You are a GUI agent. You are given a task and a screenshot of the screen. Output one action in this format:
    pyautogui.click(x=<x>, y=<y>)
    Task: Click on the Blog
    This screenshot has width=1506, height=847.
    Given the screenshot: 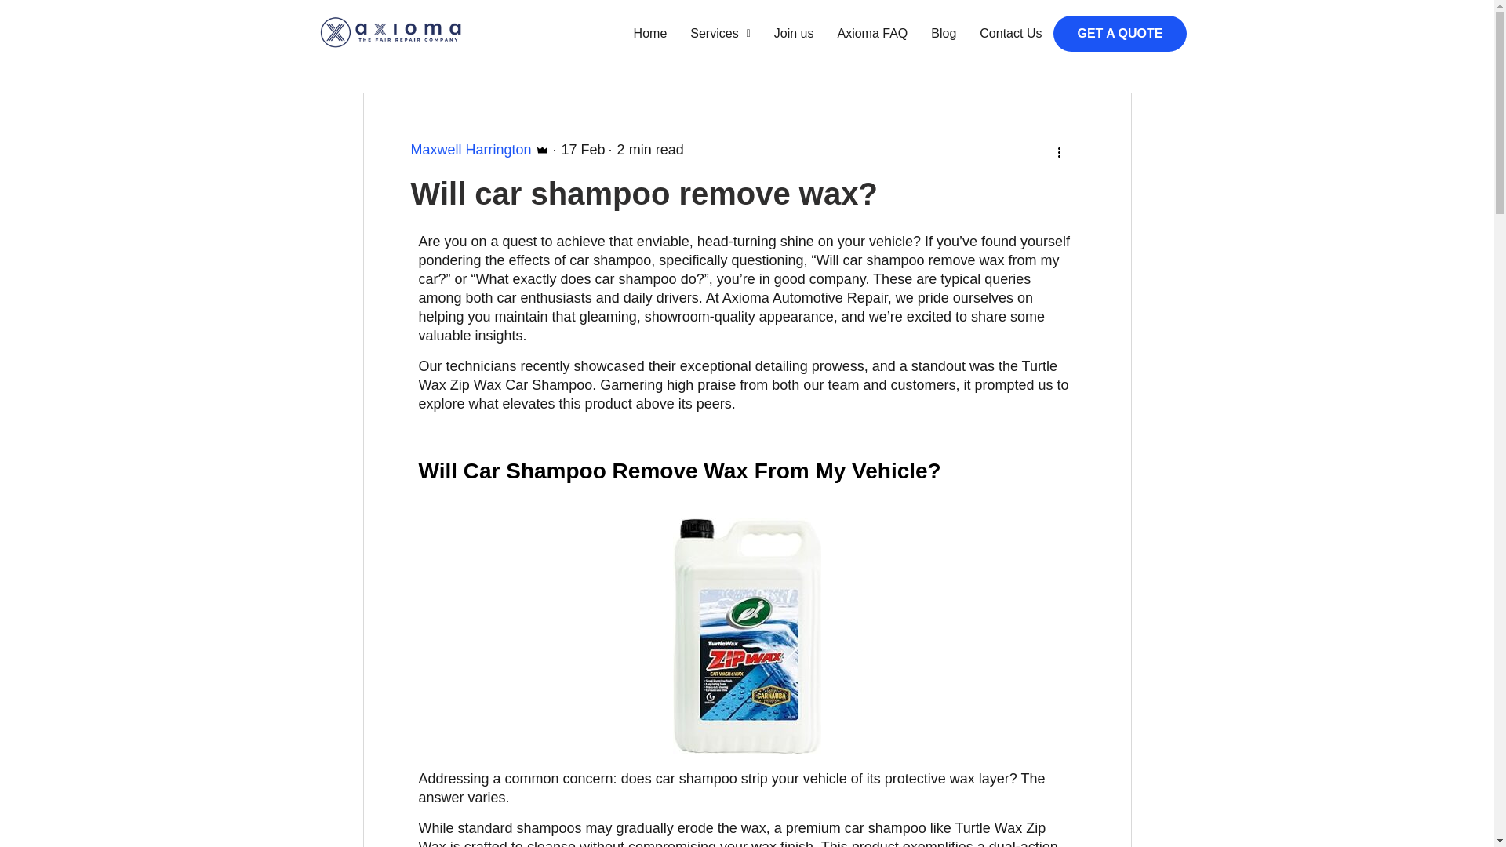 What is the action you would take?
    pyautogui.click(x=943, y=33)
    